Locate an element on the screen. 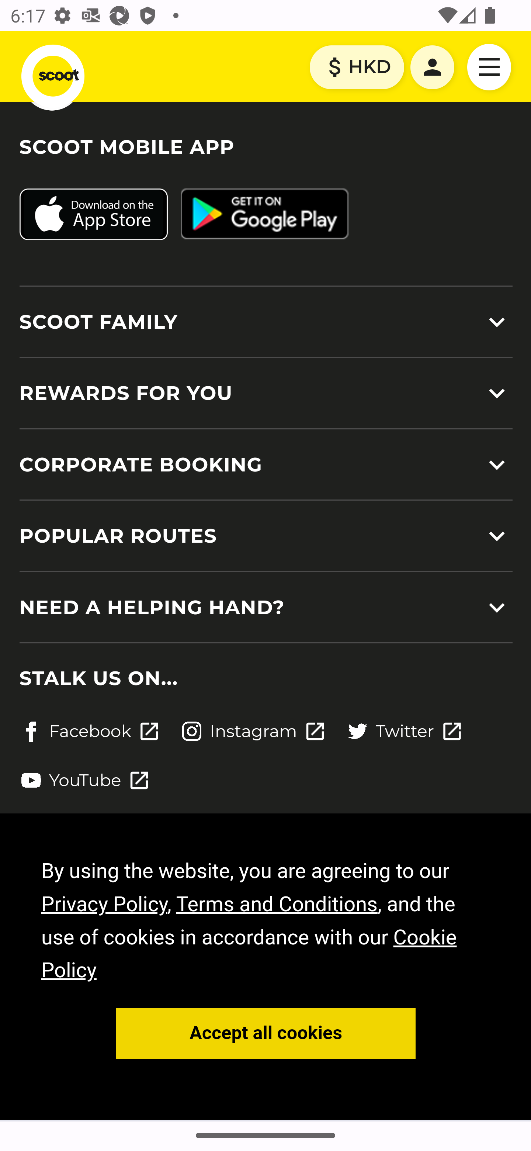 Image resolution: width=531 pixels, height=1151 pixels. NEED A HELPING HAND? keyboard_arrow_down is located at coordinates (265, 608).